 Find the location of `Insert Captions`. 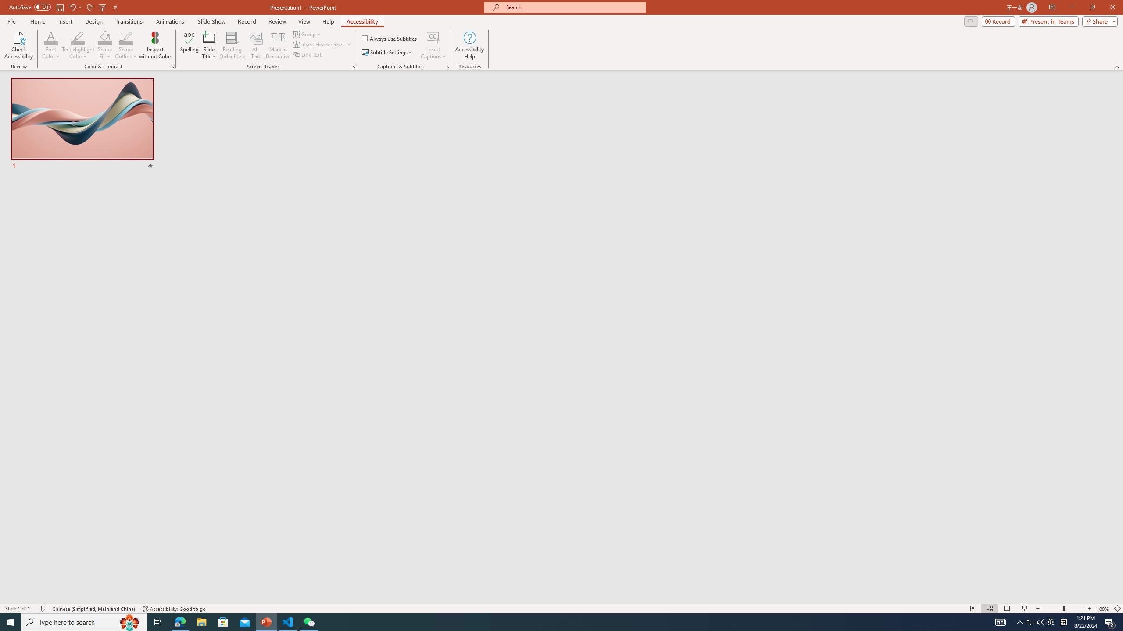

Insert Captions is located at coordinates (433, 45).